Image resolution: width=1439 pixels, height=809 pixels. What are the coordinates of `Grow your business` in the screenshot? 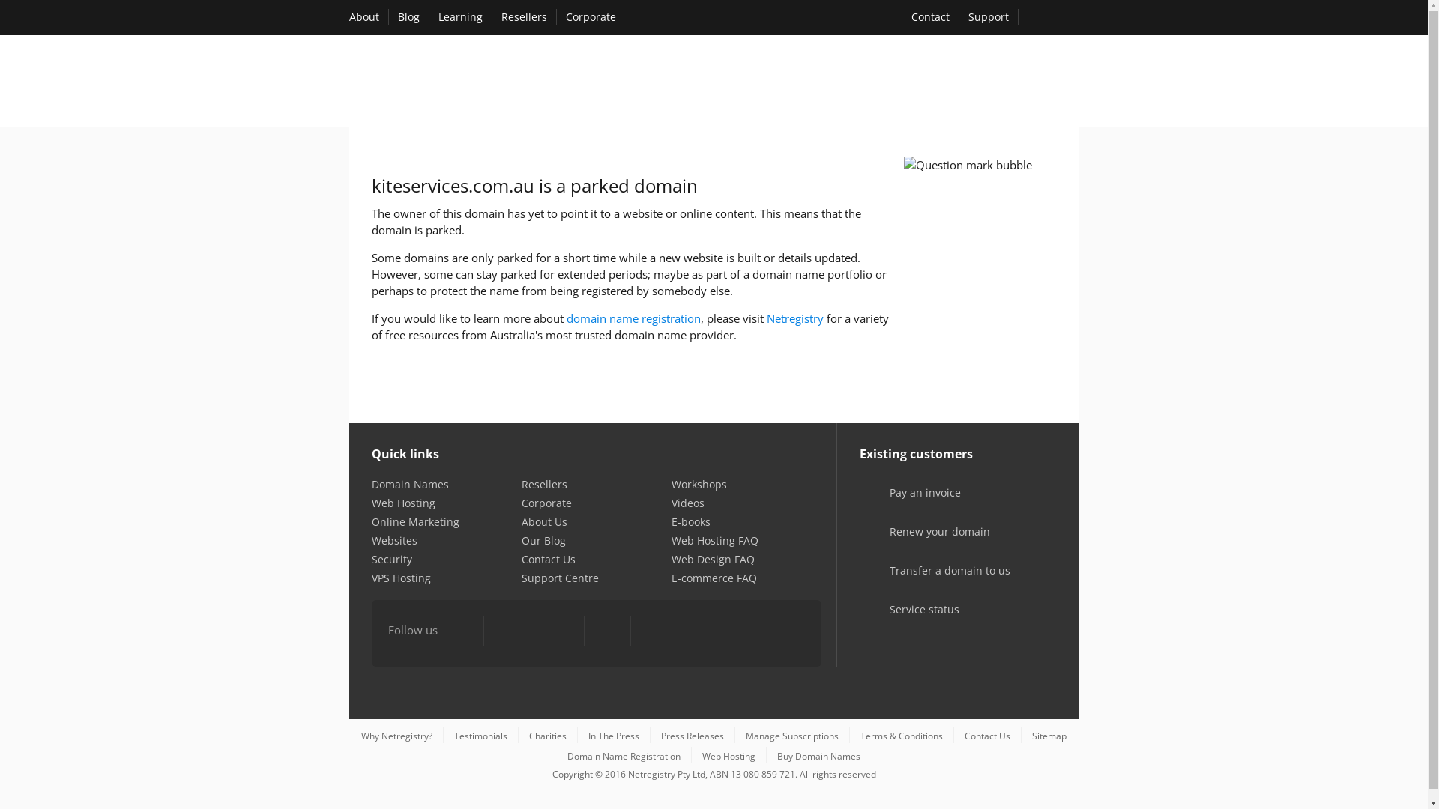 It's located at (1005, 84).